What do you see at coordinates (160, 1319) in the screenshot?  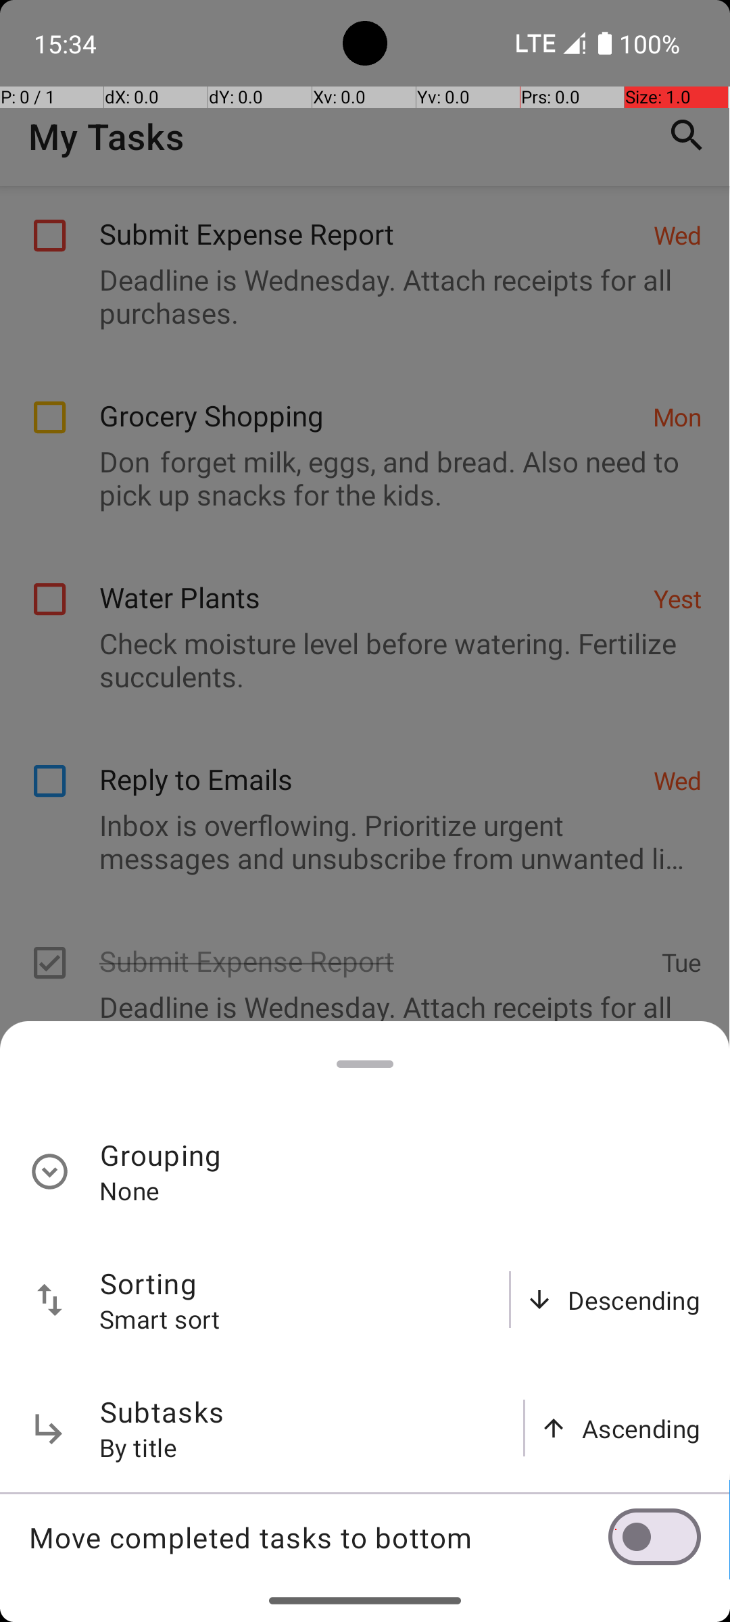 I see `Smart sort` at bounding box center [160, 1319].